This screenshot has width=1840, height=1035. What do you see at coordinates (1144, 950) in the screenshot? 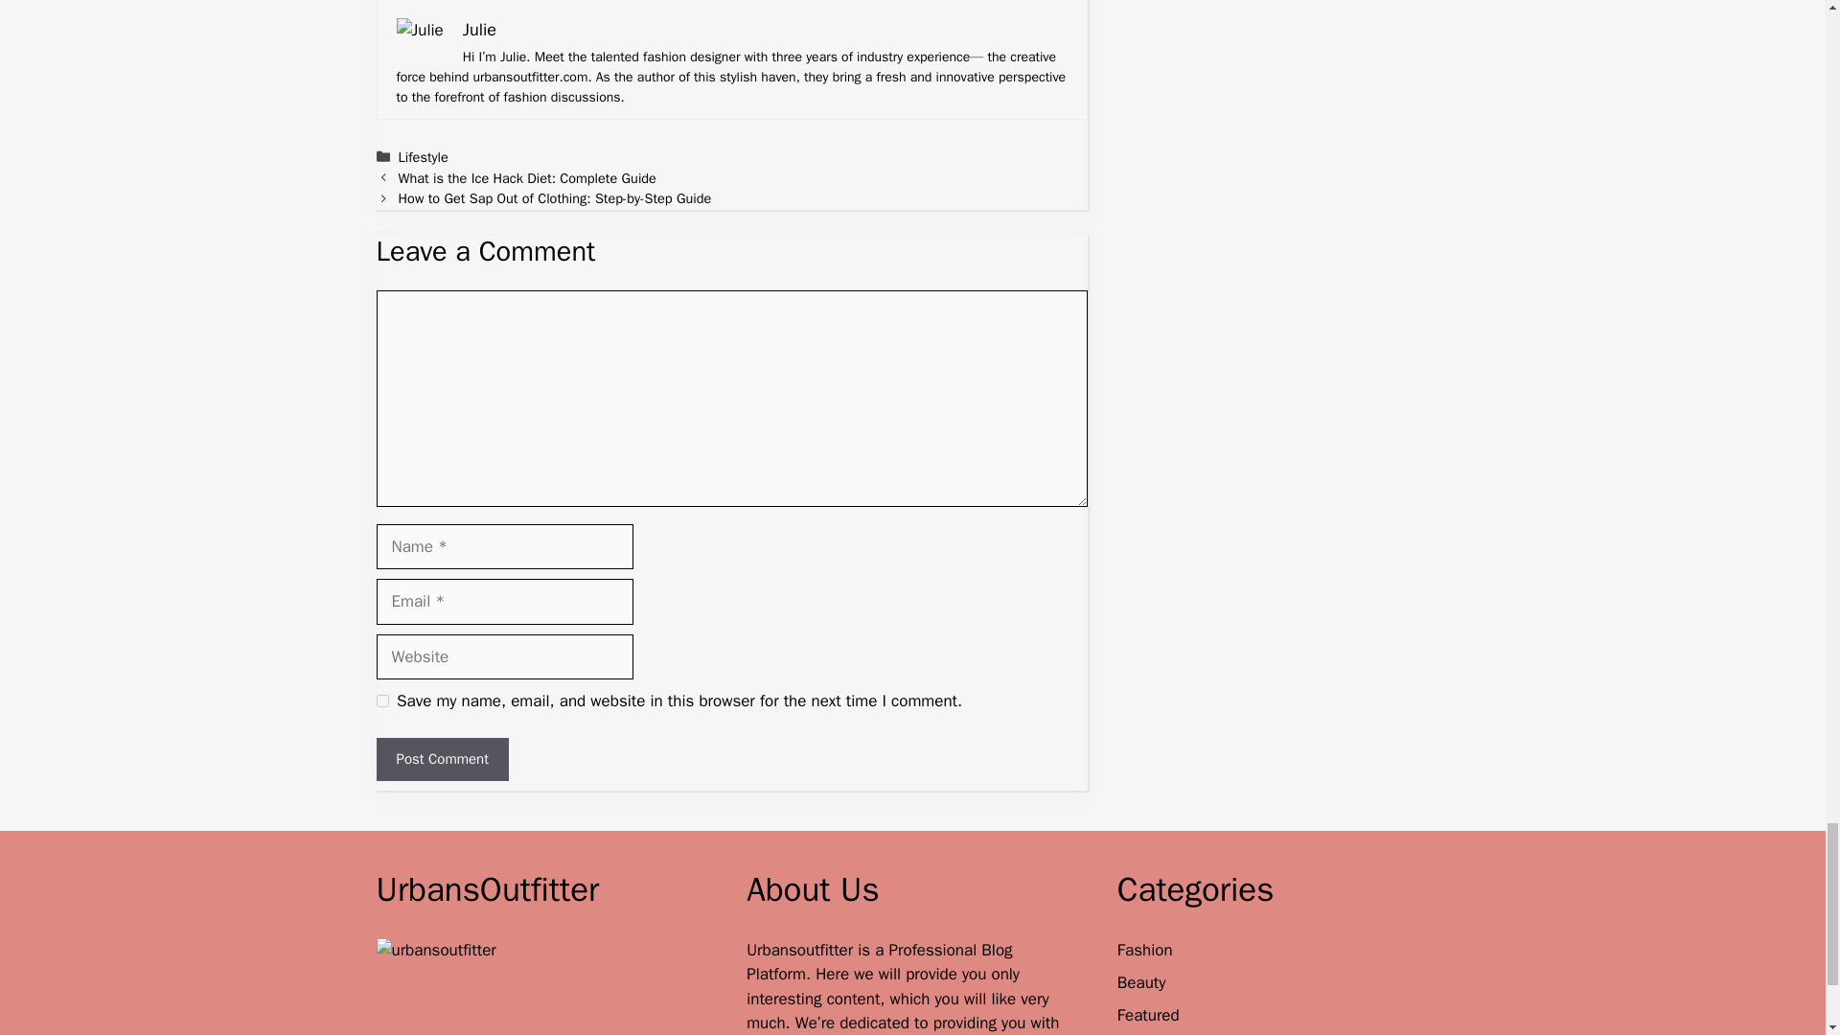
I see `Fashion` at bounding box center [1144, 950].